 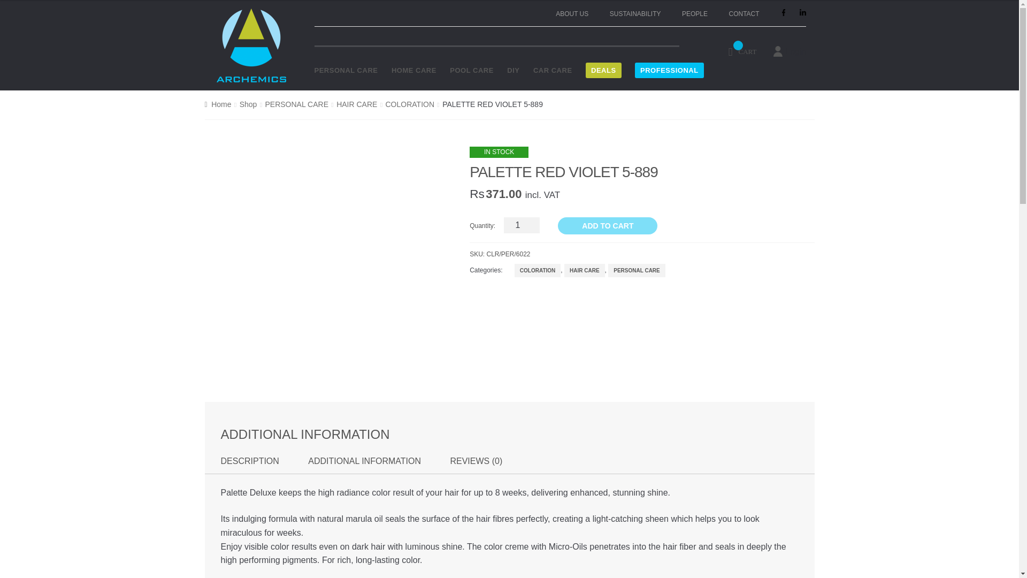 I want to click on PERSONAL CARE, so click(x=296, y=104).